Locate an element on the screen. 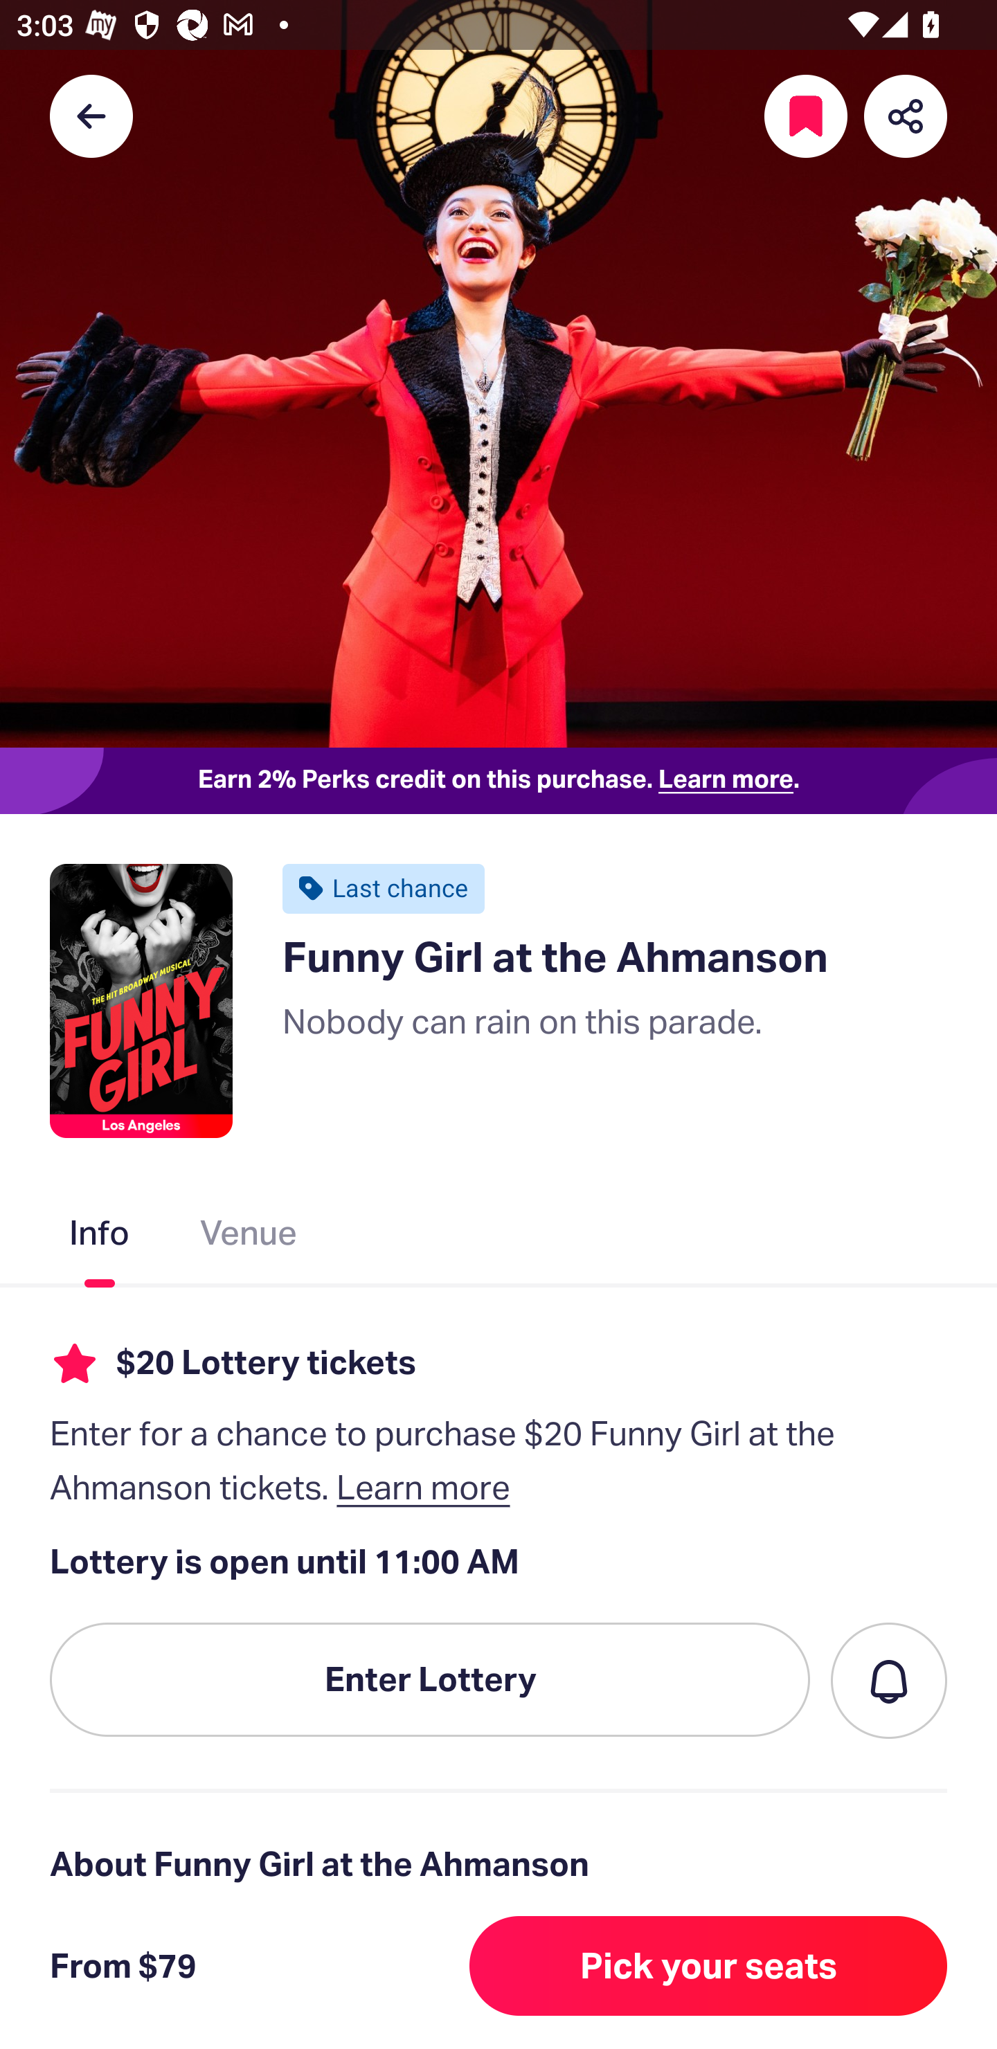  Enter Lottery is located at coordinates (429, 1680).